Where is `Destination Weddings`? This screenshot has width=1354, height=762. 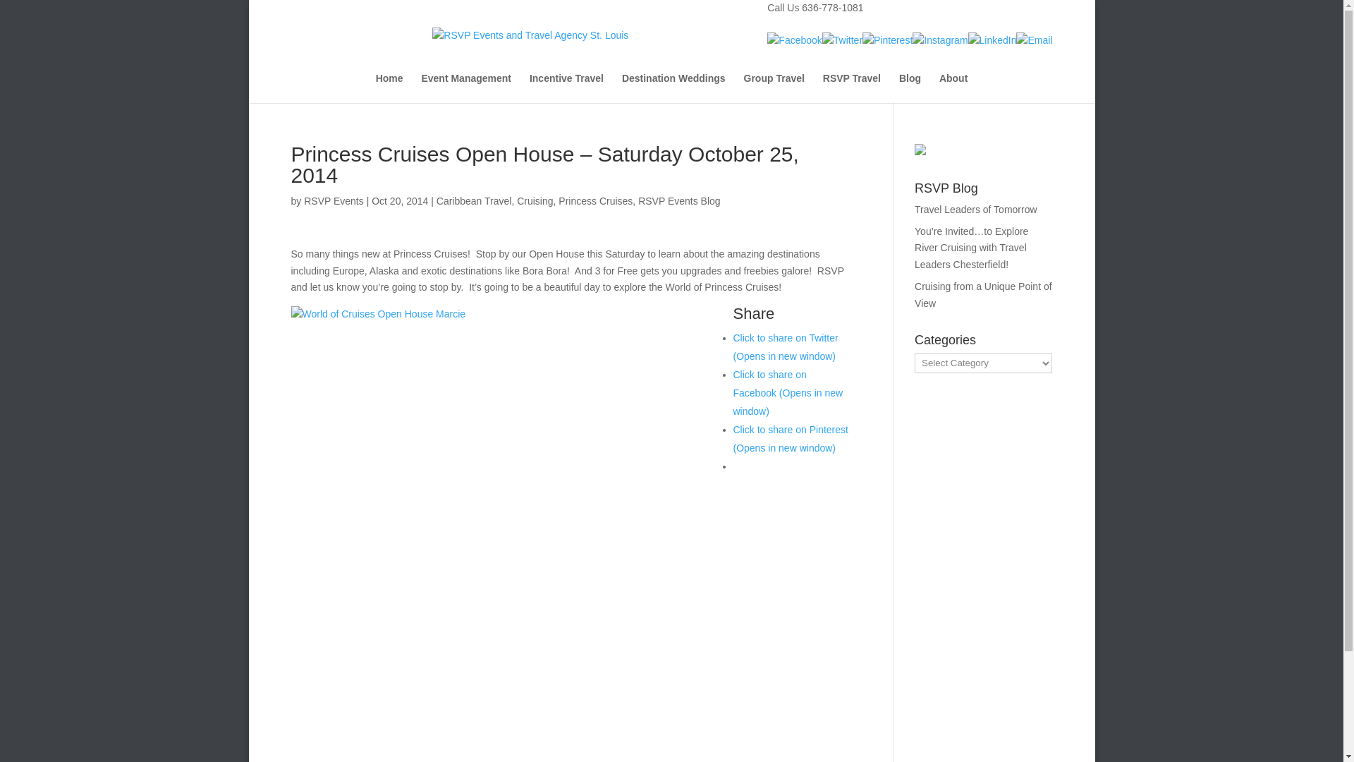 Destination Weddings is located at coordinates (673, 87).